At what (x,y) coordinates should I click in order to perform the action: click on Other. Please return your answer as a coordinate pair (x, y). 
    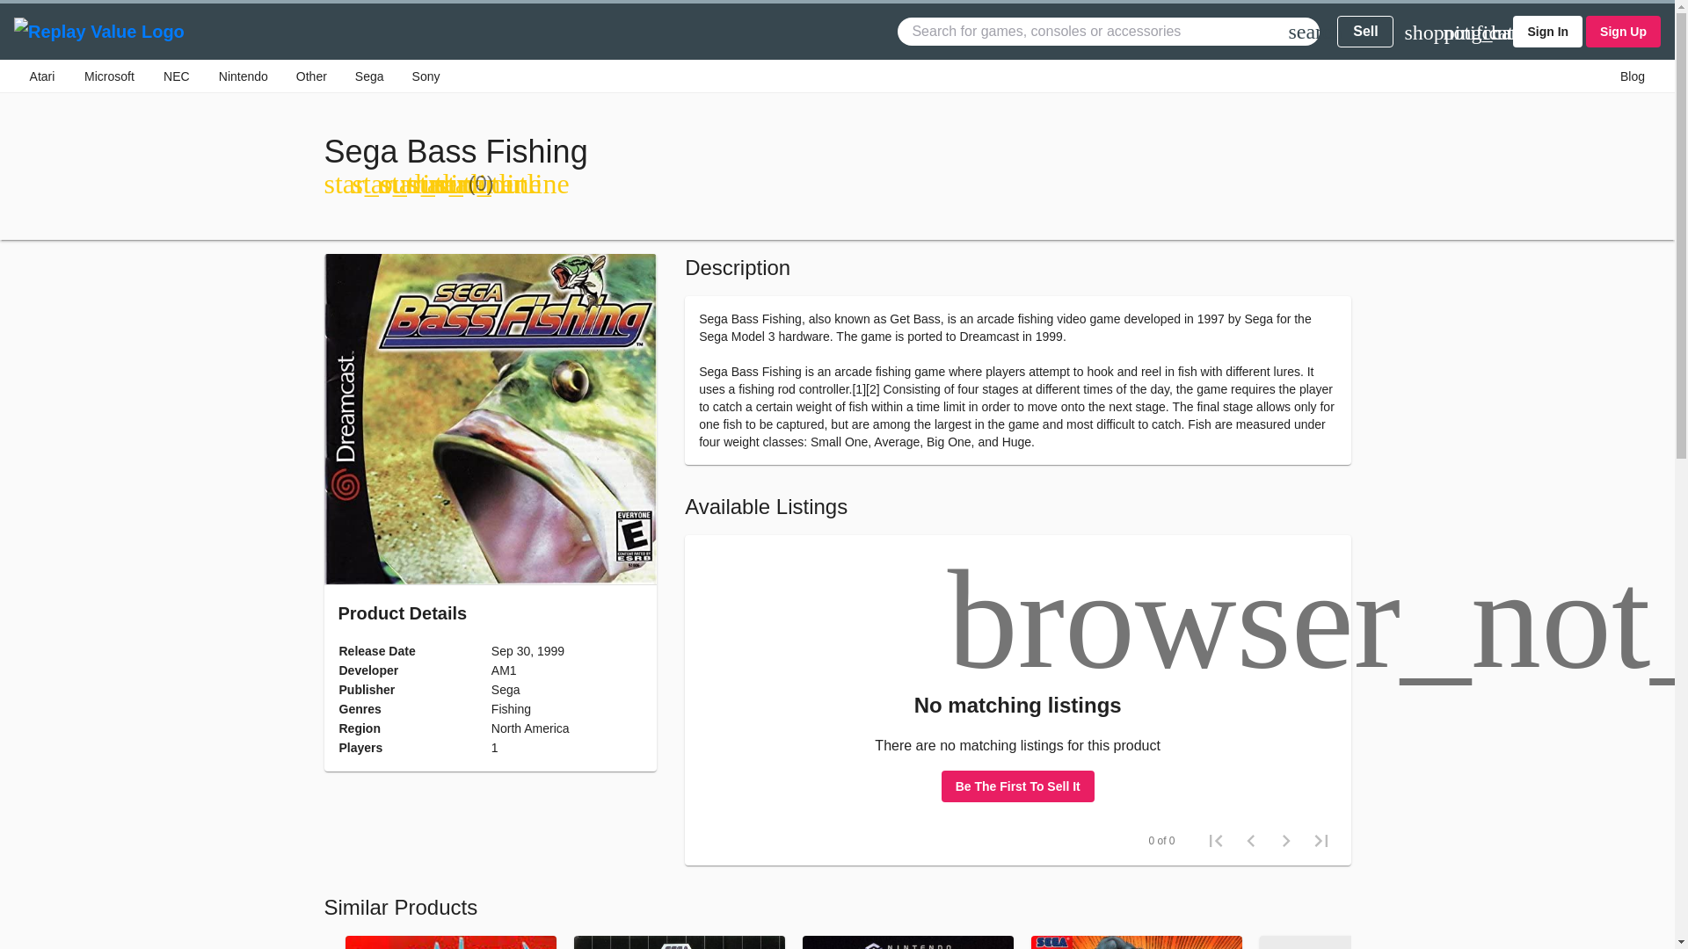
    Looking at the image, I should click on (311, 76).